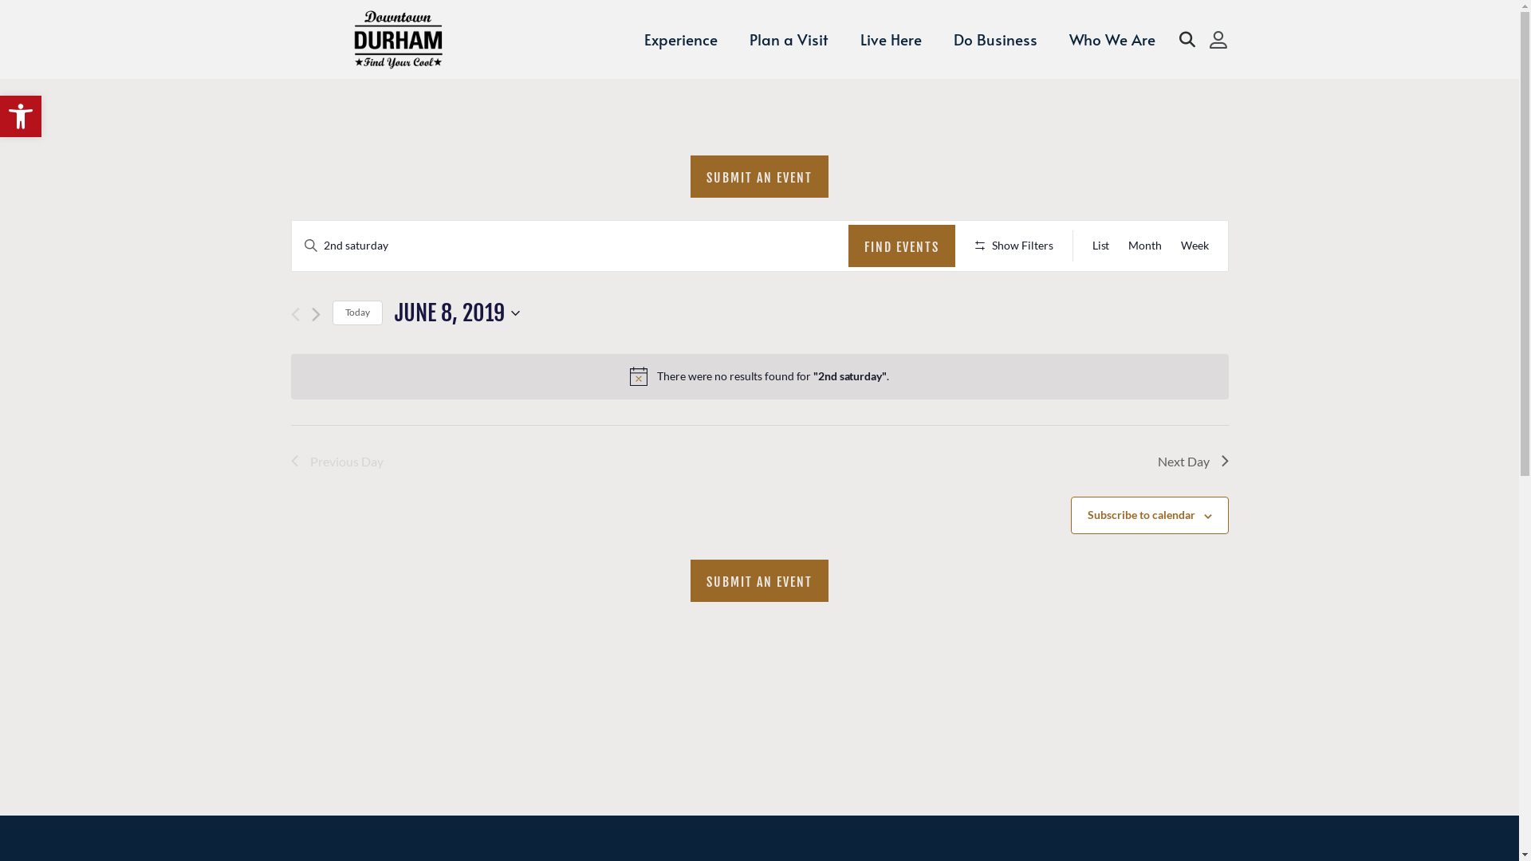  I want to click on Do Business, so click(995, 40).